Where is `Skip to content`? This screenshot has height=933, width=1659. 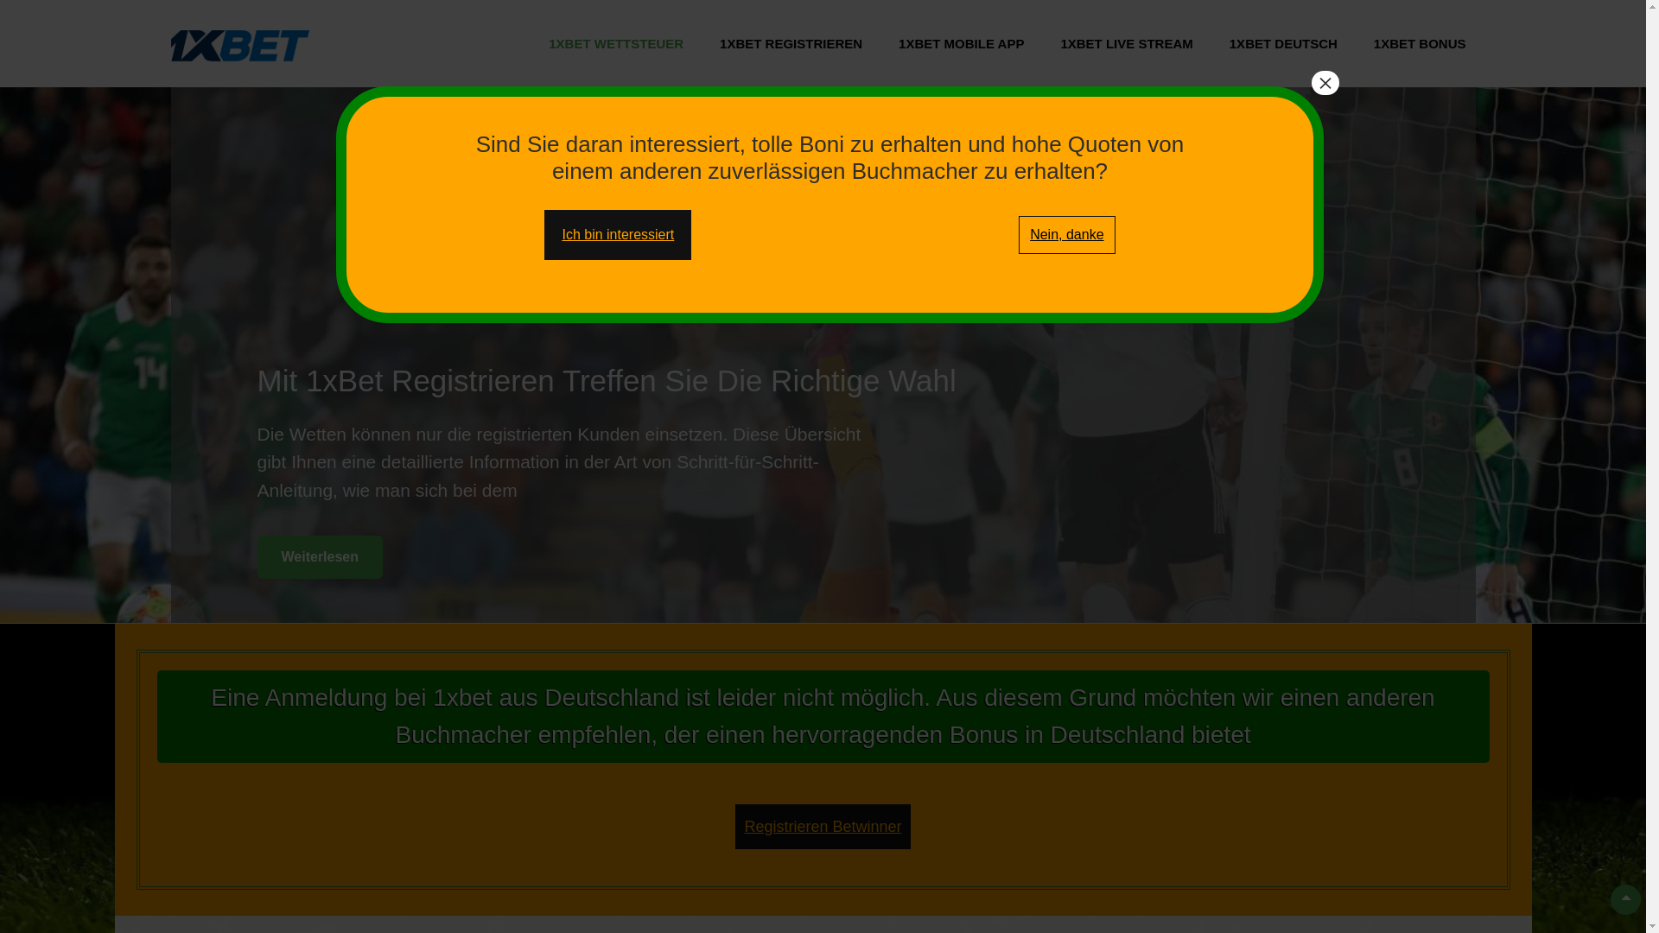 Skip to content is located at coordinates (0, 0).